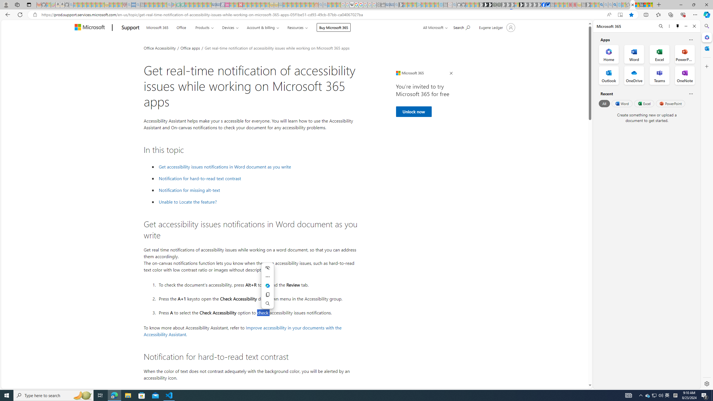 The image size is (713, 401). Describe the element at coordinates (462, 27) in the screenshot. I see `Search for help` at that location.